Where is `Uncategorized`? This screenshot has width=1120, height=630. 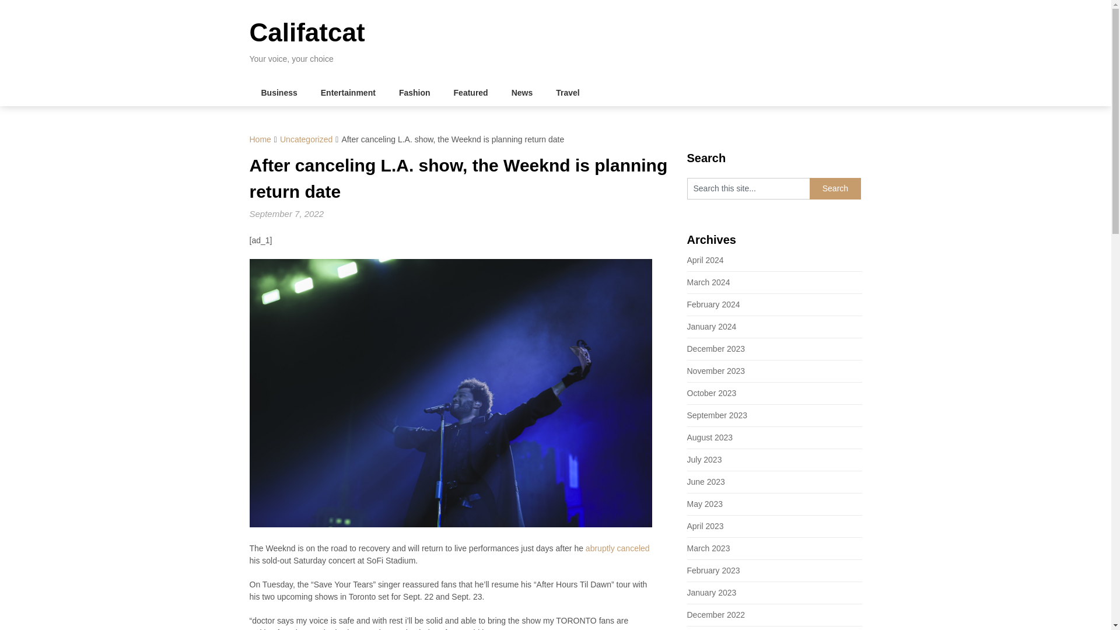 Uncategorized is located at coordinates (306, 139).